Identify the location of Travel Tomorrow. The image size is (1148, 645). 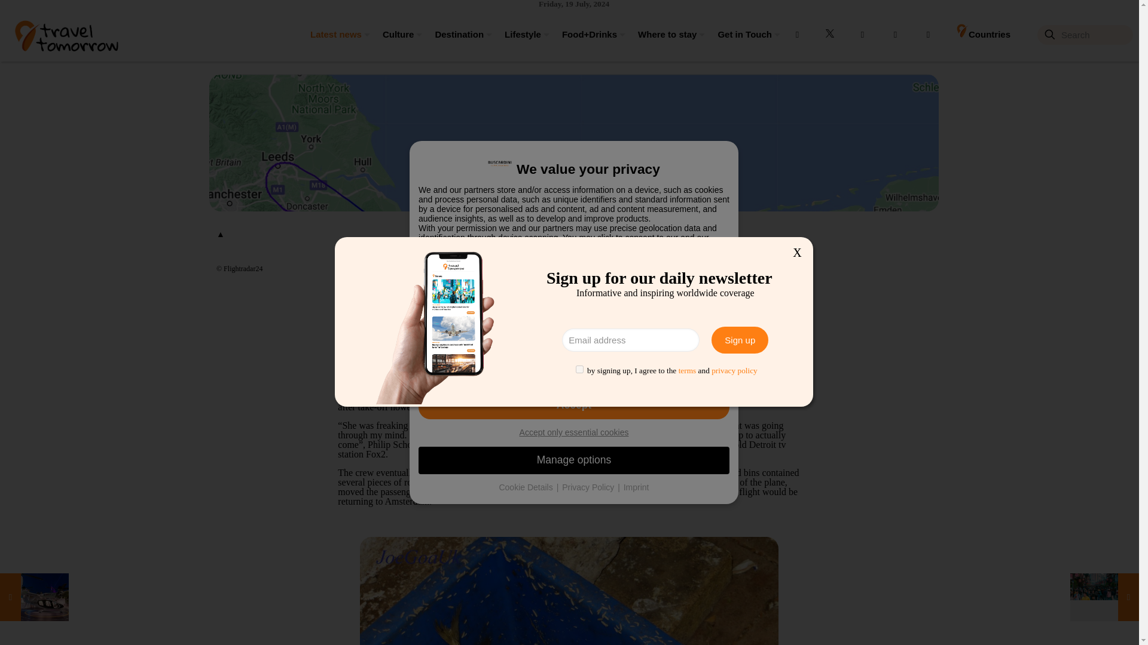
(66, 34).